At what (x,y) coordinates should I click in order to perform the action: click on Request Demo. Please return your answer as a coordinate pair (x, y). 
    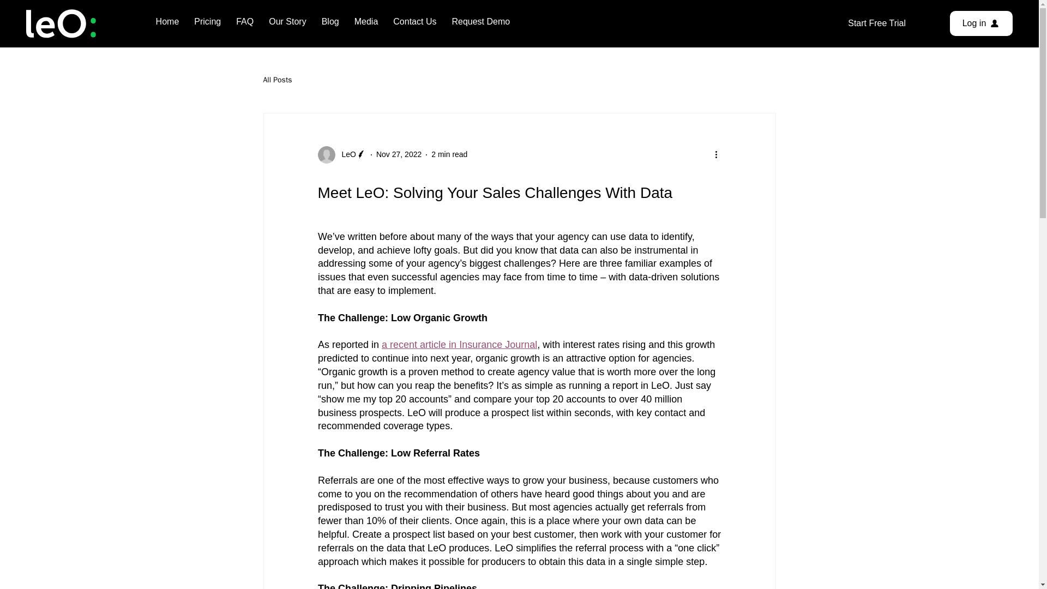
    Looking at the image, I should click on (480, 22).